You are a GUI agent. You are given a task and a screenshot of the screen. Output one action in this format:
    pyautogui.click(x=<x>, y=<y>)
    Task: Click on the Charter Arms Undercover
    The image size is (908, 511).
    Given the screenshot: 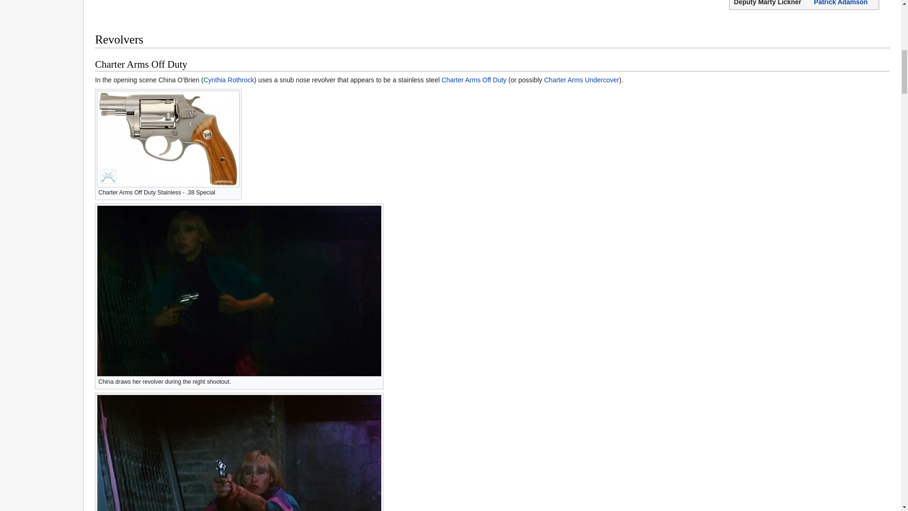 What is the action you would take?
    pyautogui.click(x=582, y=79)
    